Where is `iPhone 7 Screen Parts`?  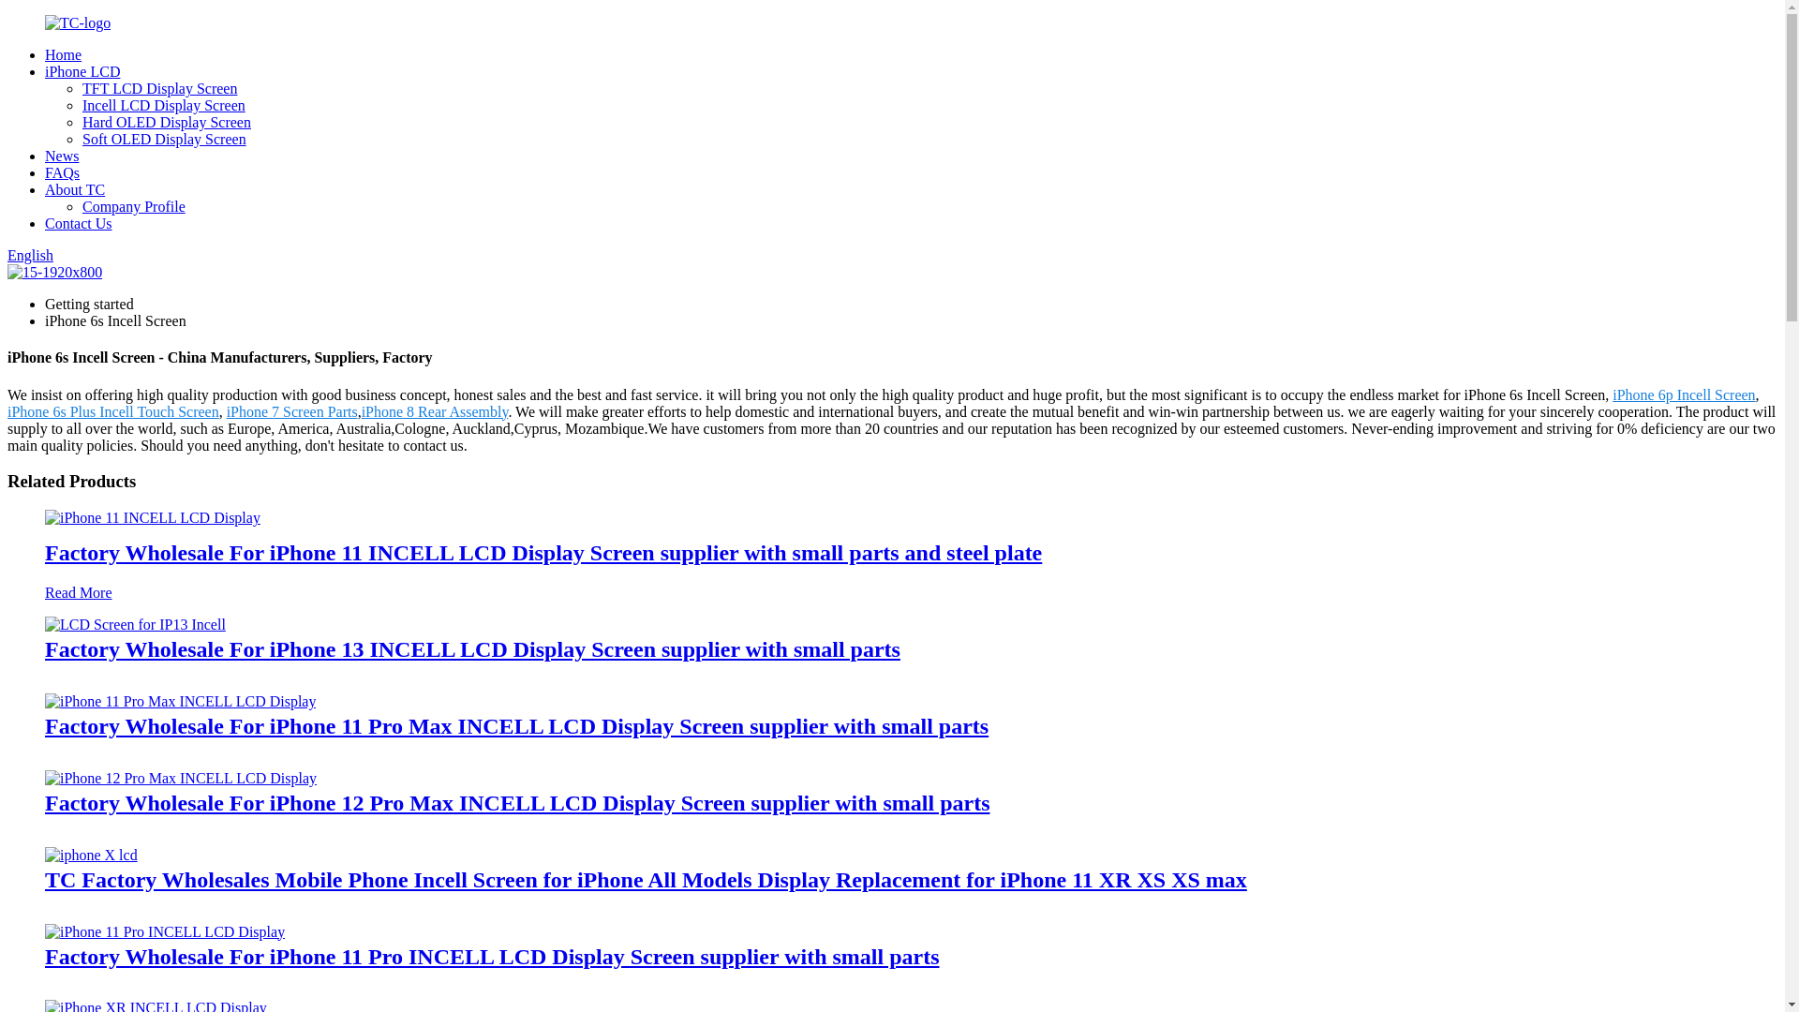
iPhone 7 Screen Parts is located at coordinates (292, 411).